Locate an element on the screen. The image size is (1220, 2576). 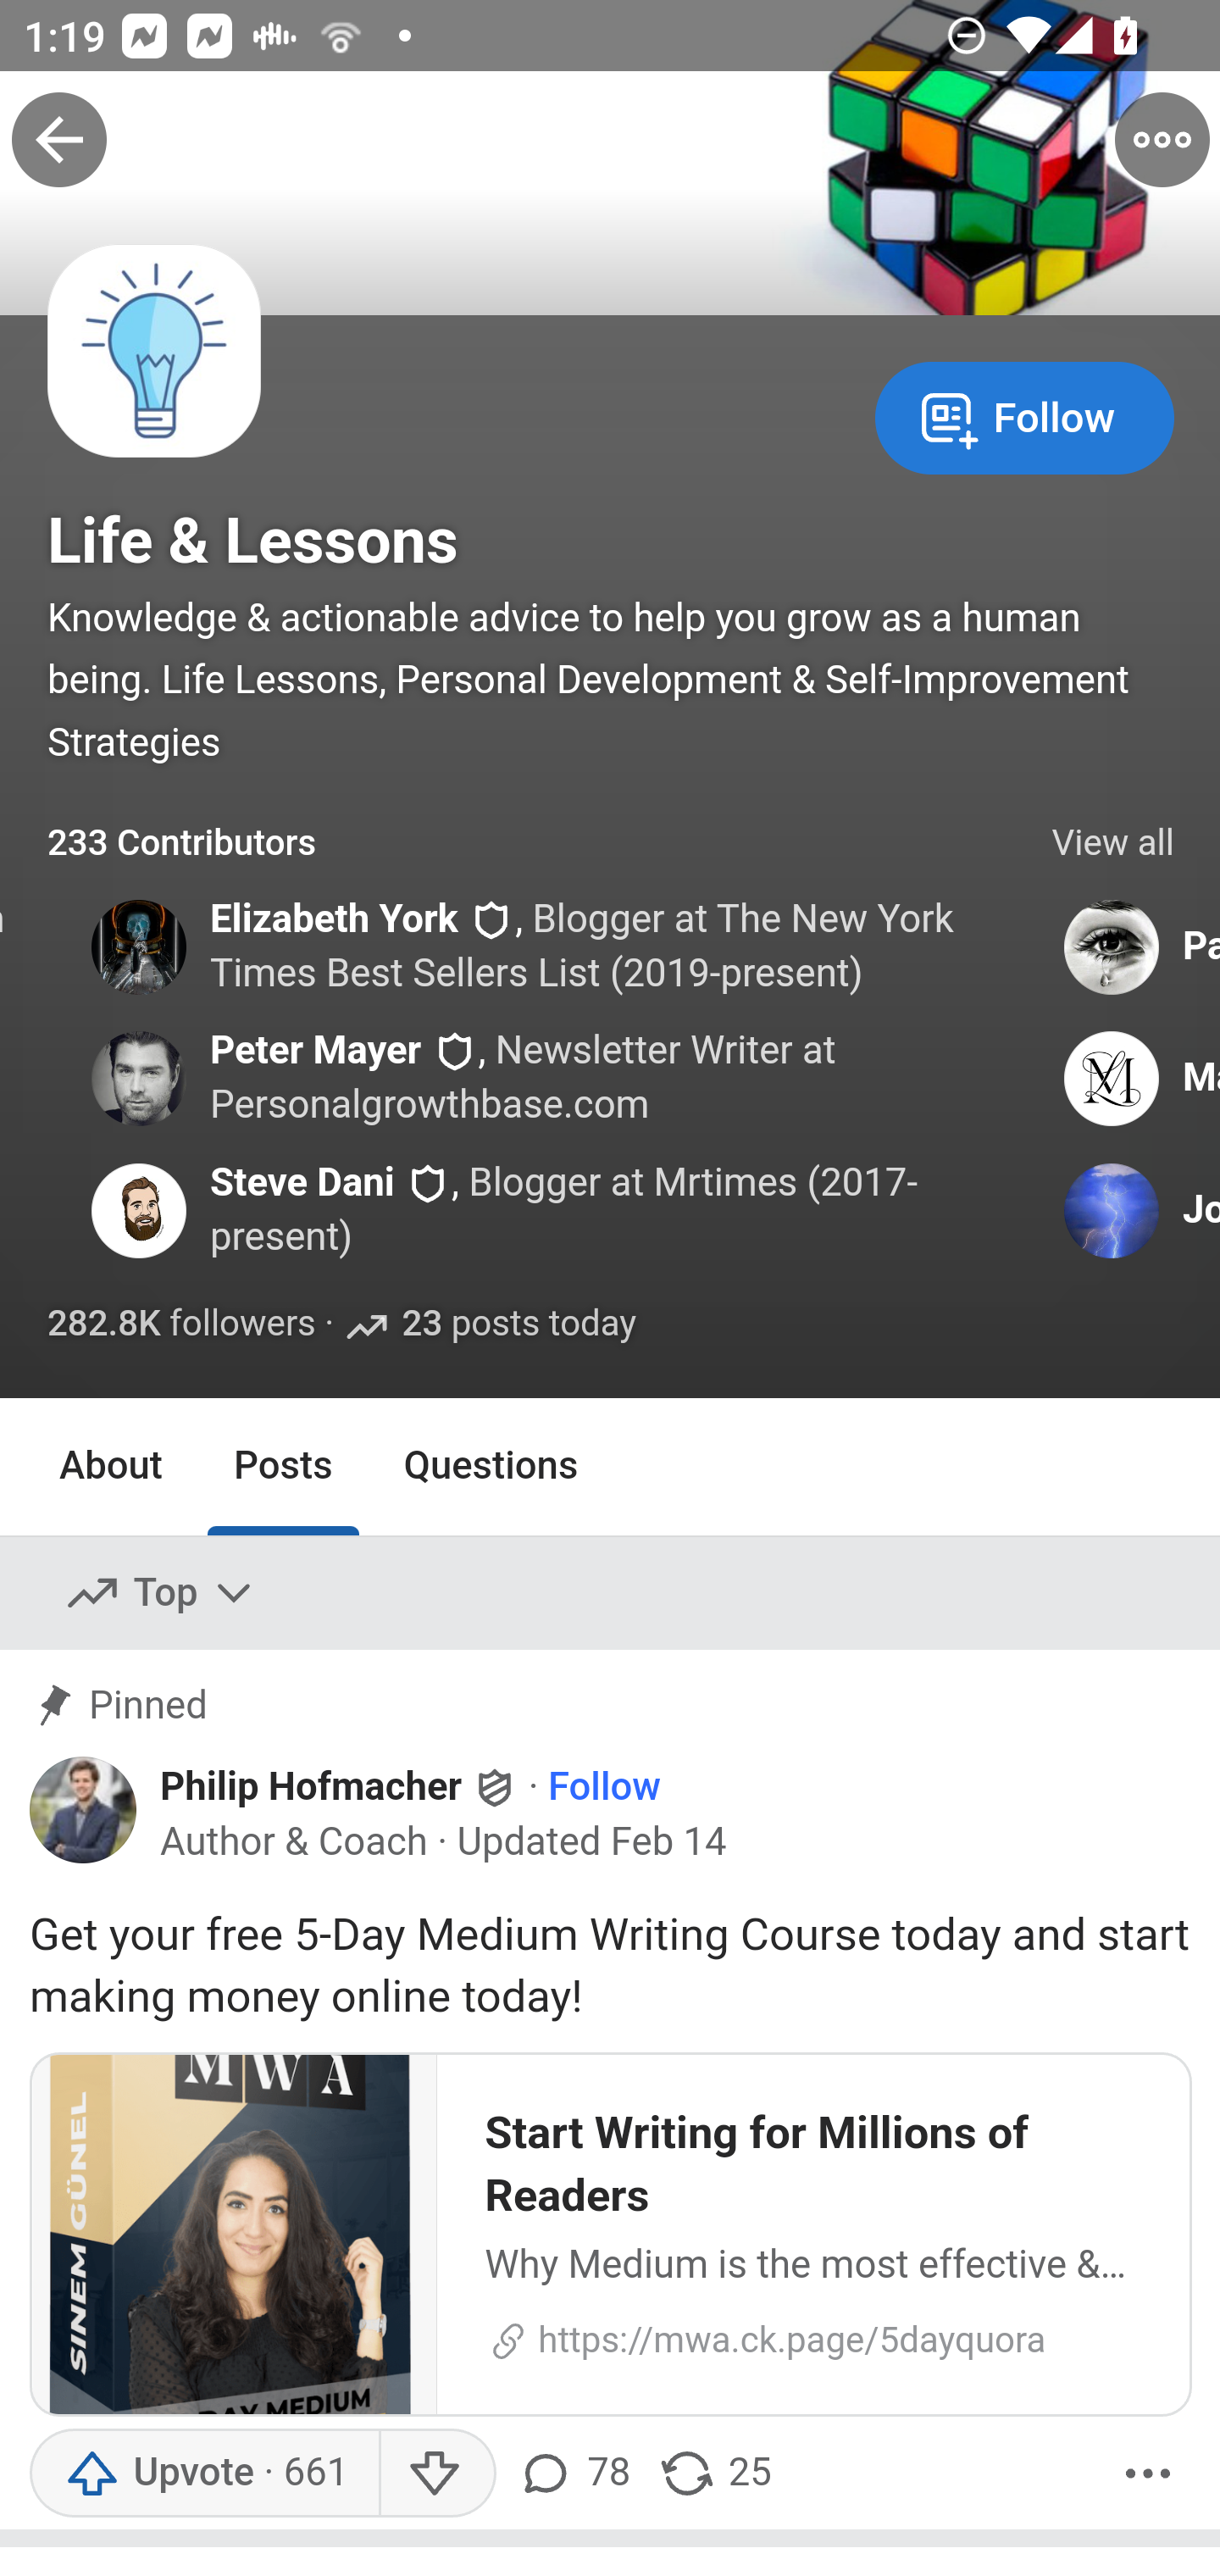
Life & Lessons is located at coordinates (252, 541).